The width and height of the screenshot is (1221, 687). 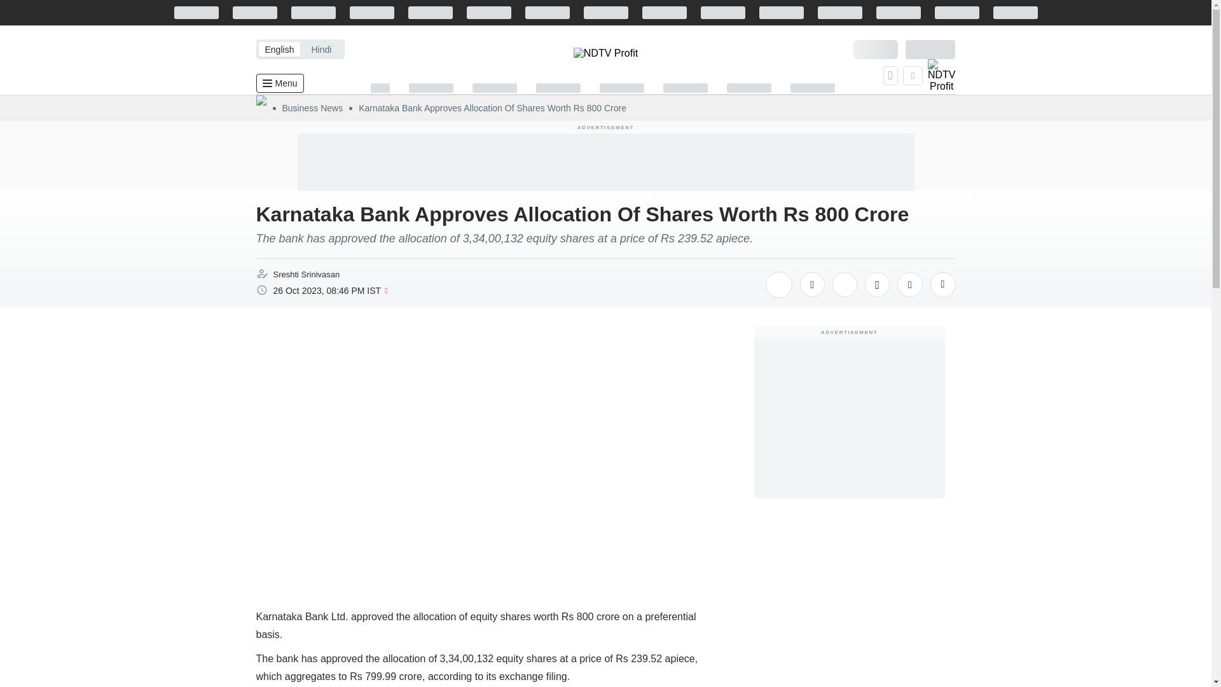 I want to click on Menu, so click(x=279, y=83).